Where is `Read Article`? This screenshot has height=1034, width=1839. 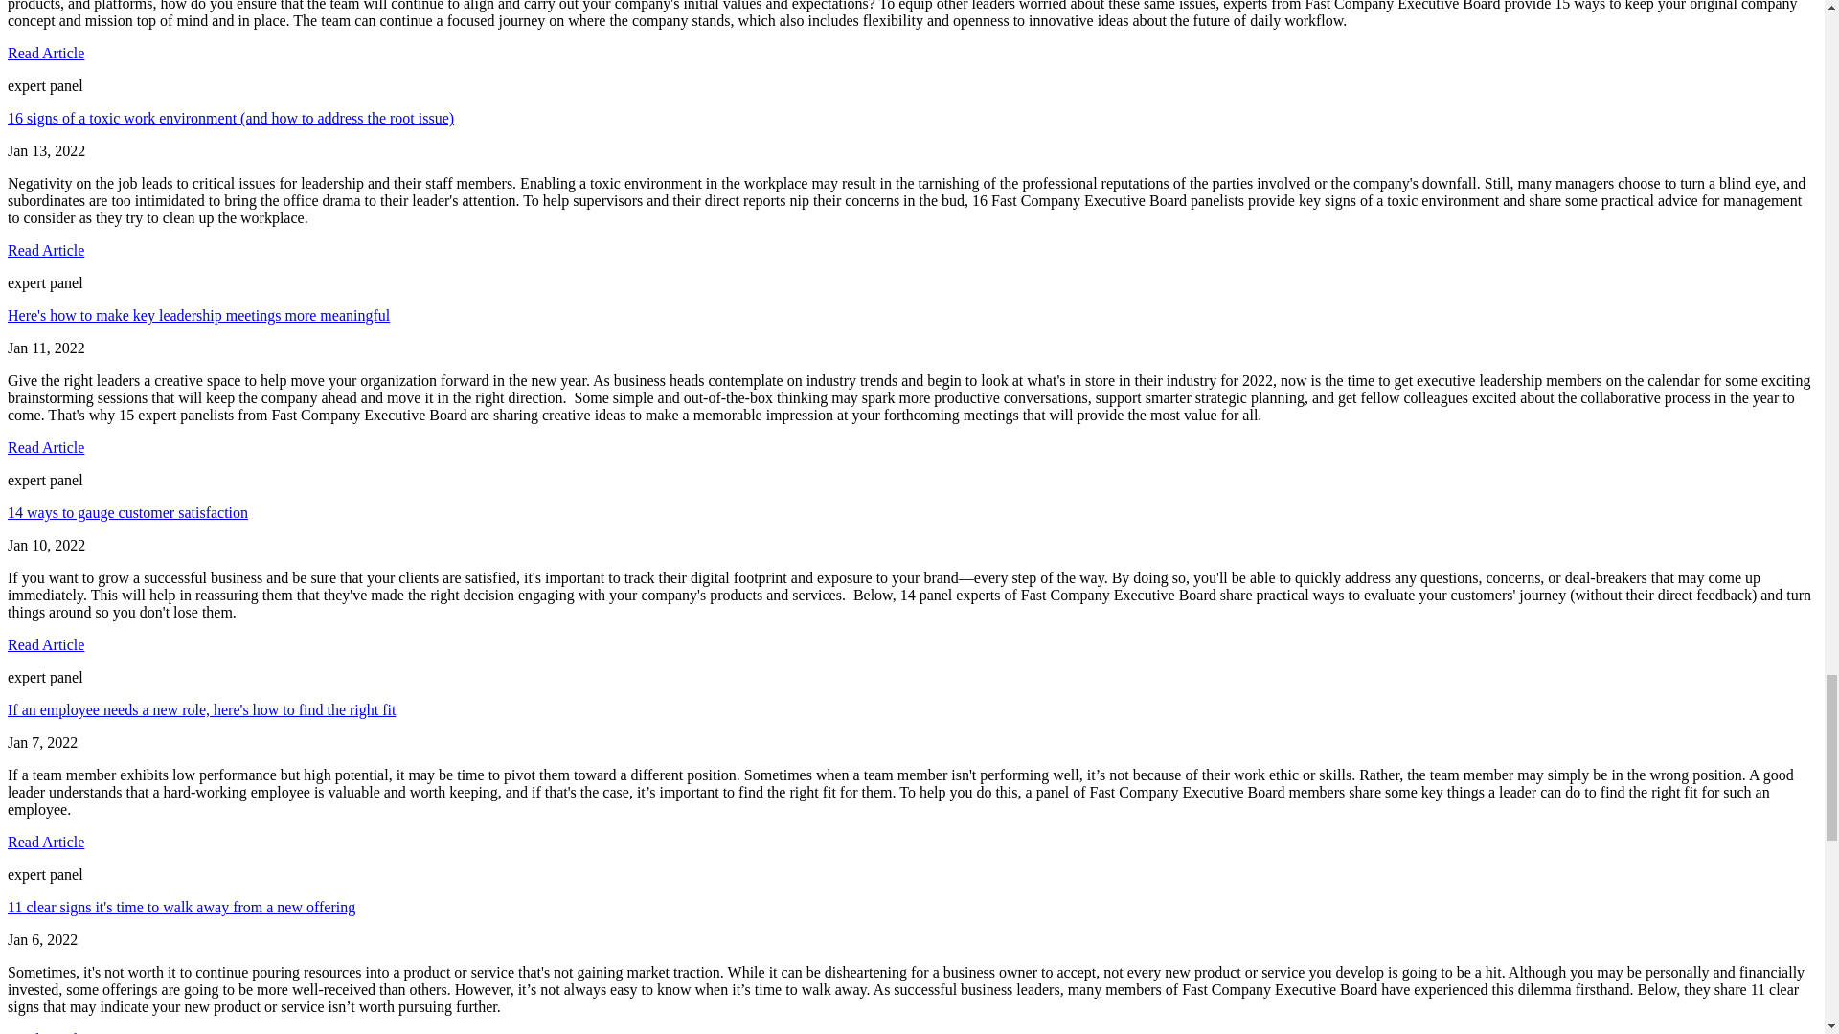 Read Article is located at coordinates (46, 841).